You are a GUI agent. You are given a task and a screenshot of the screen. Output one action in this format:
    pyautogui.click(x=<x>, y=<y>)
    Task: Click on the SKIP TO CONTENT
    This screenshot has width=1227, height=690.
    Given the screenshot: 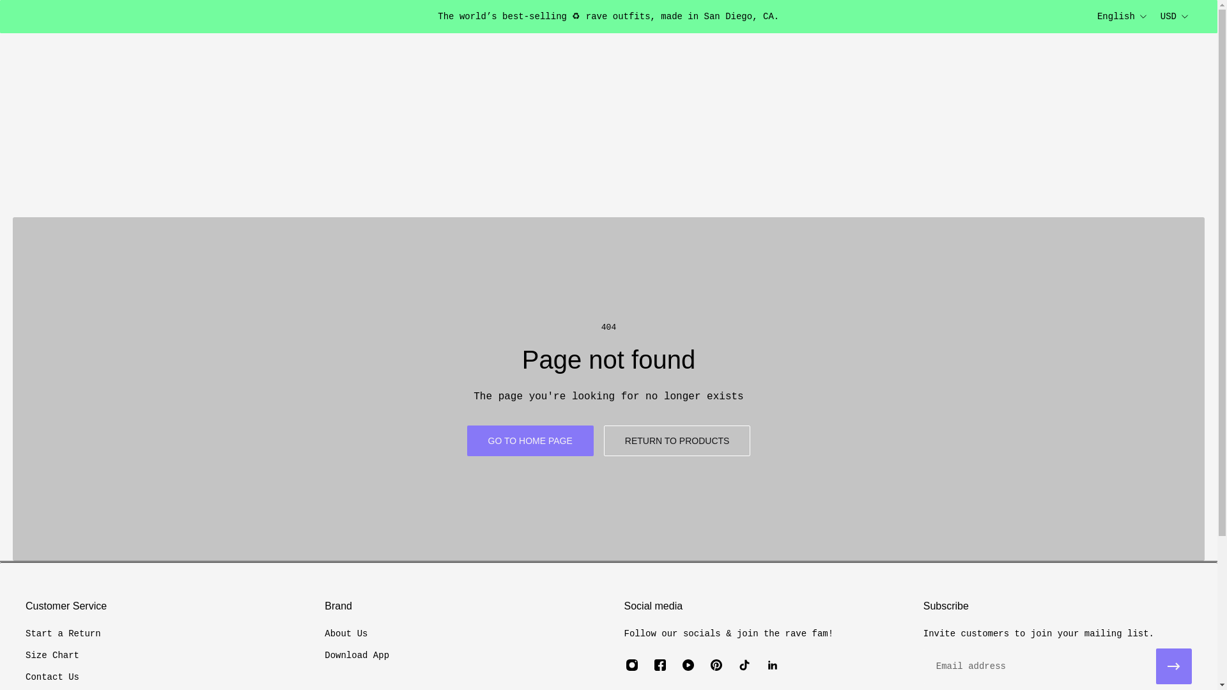 What is the action you would take?
    pyautogui.click(x=20, y=18)
    